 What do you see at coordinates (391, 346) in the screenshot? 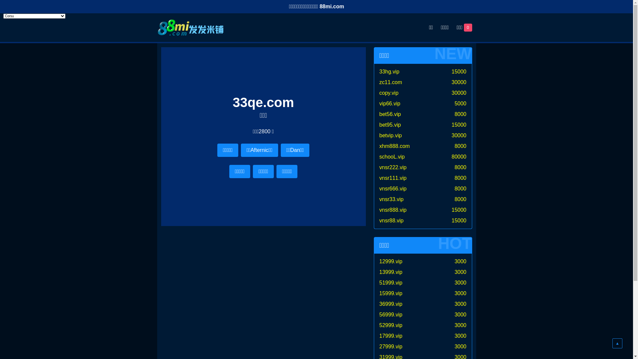
I see `27999.vip` at bounding box center [391, 346].